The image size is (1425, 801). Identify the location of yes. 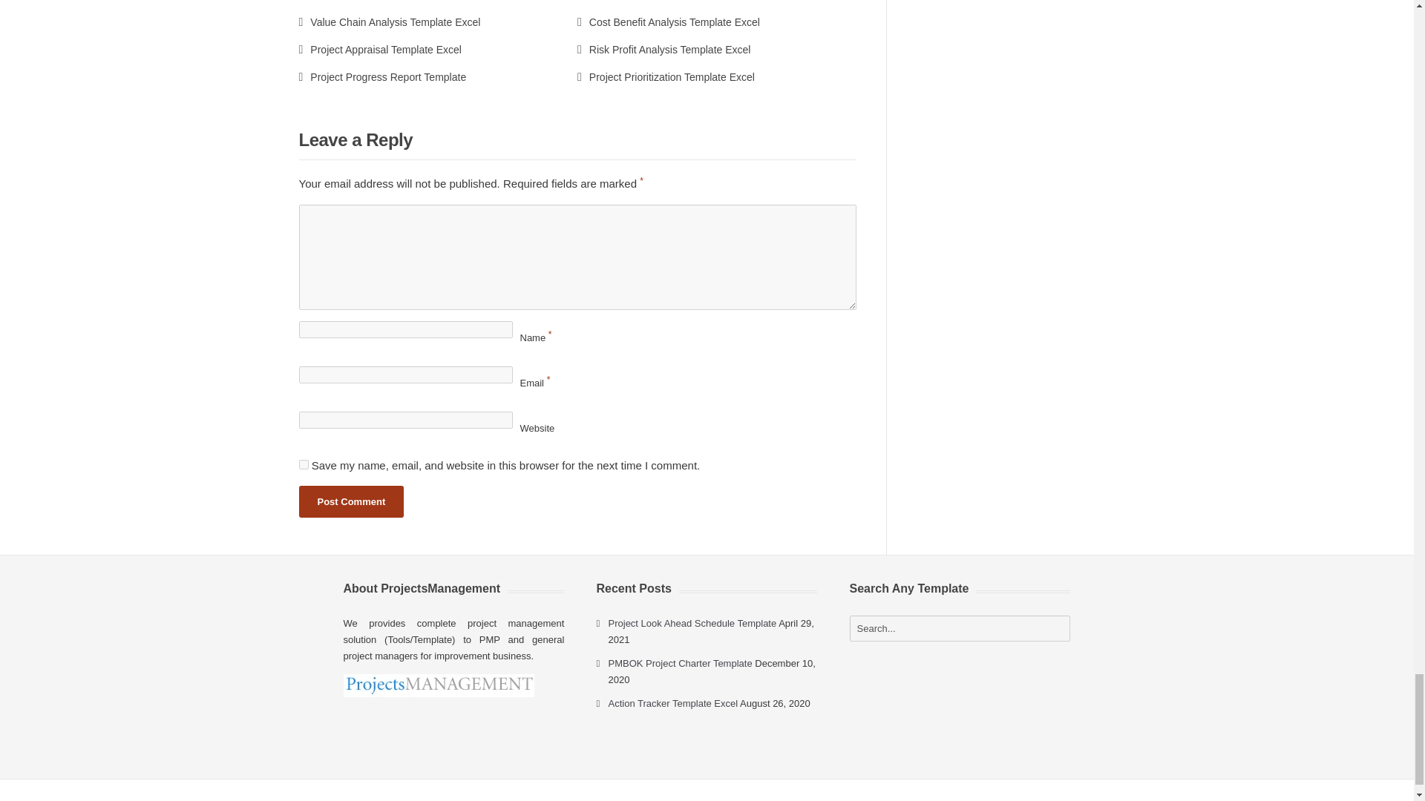
(303, 464).